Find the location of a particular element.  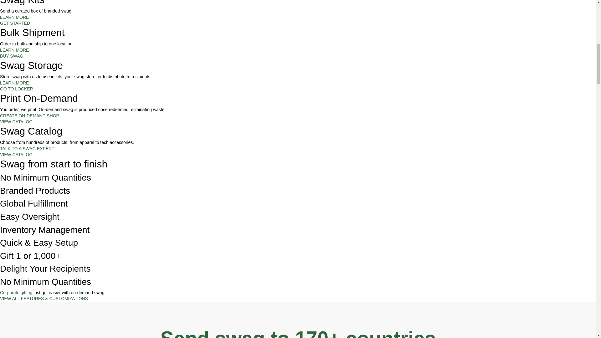

LEARN MORE is located at coordinates (14, 50).